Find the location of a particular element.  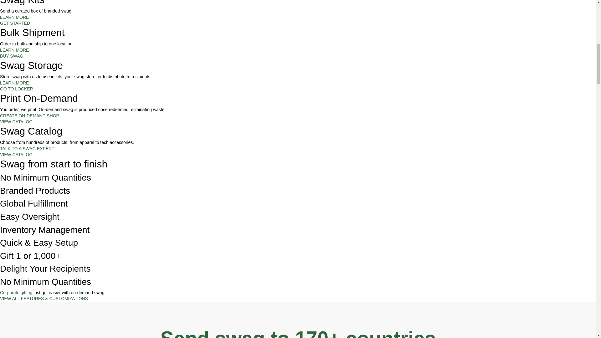

LEARN MORE is located at coordinates (14, 50).